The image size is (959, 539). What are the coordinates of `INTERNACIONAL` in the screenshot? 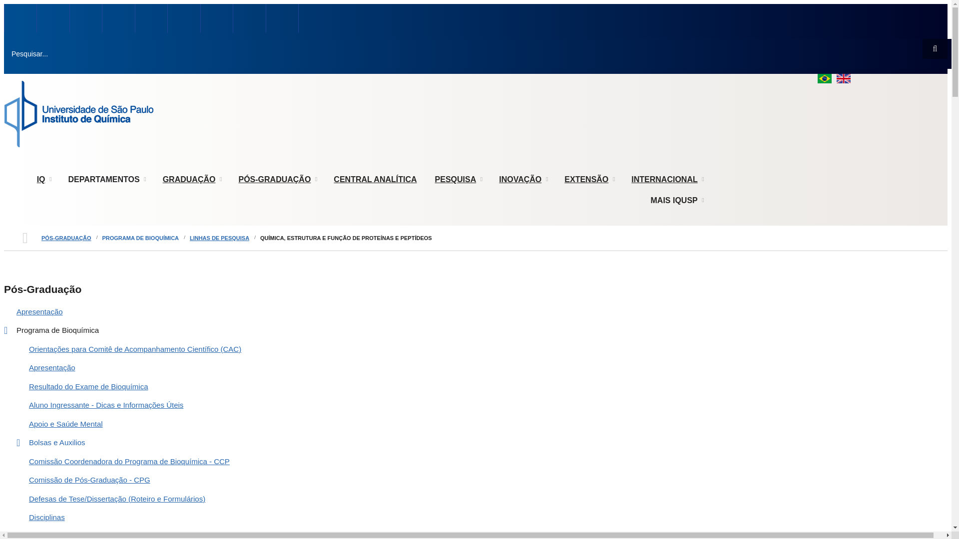 It's located at (667, 180).